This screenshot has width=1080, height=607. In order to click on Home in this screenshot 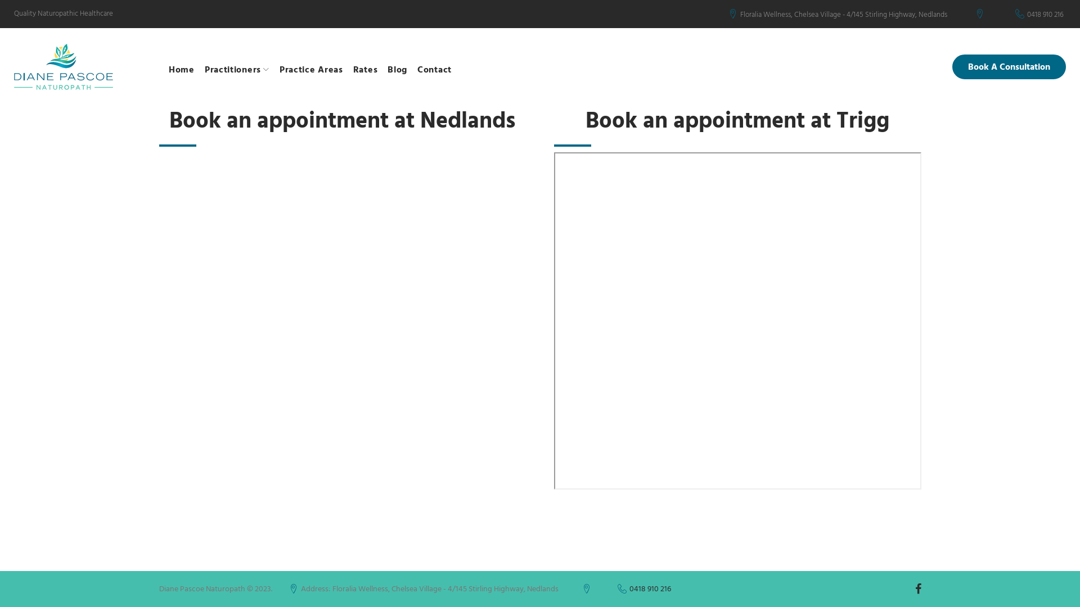, I will do `click(182, 70)`.